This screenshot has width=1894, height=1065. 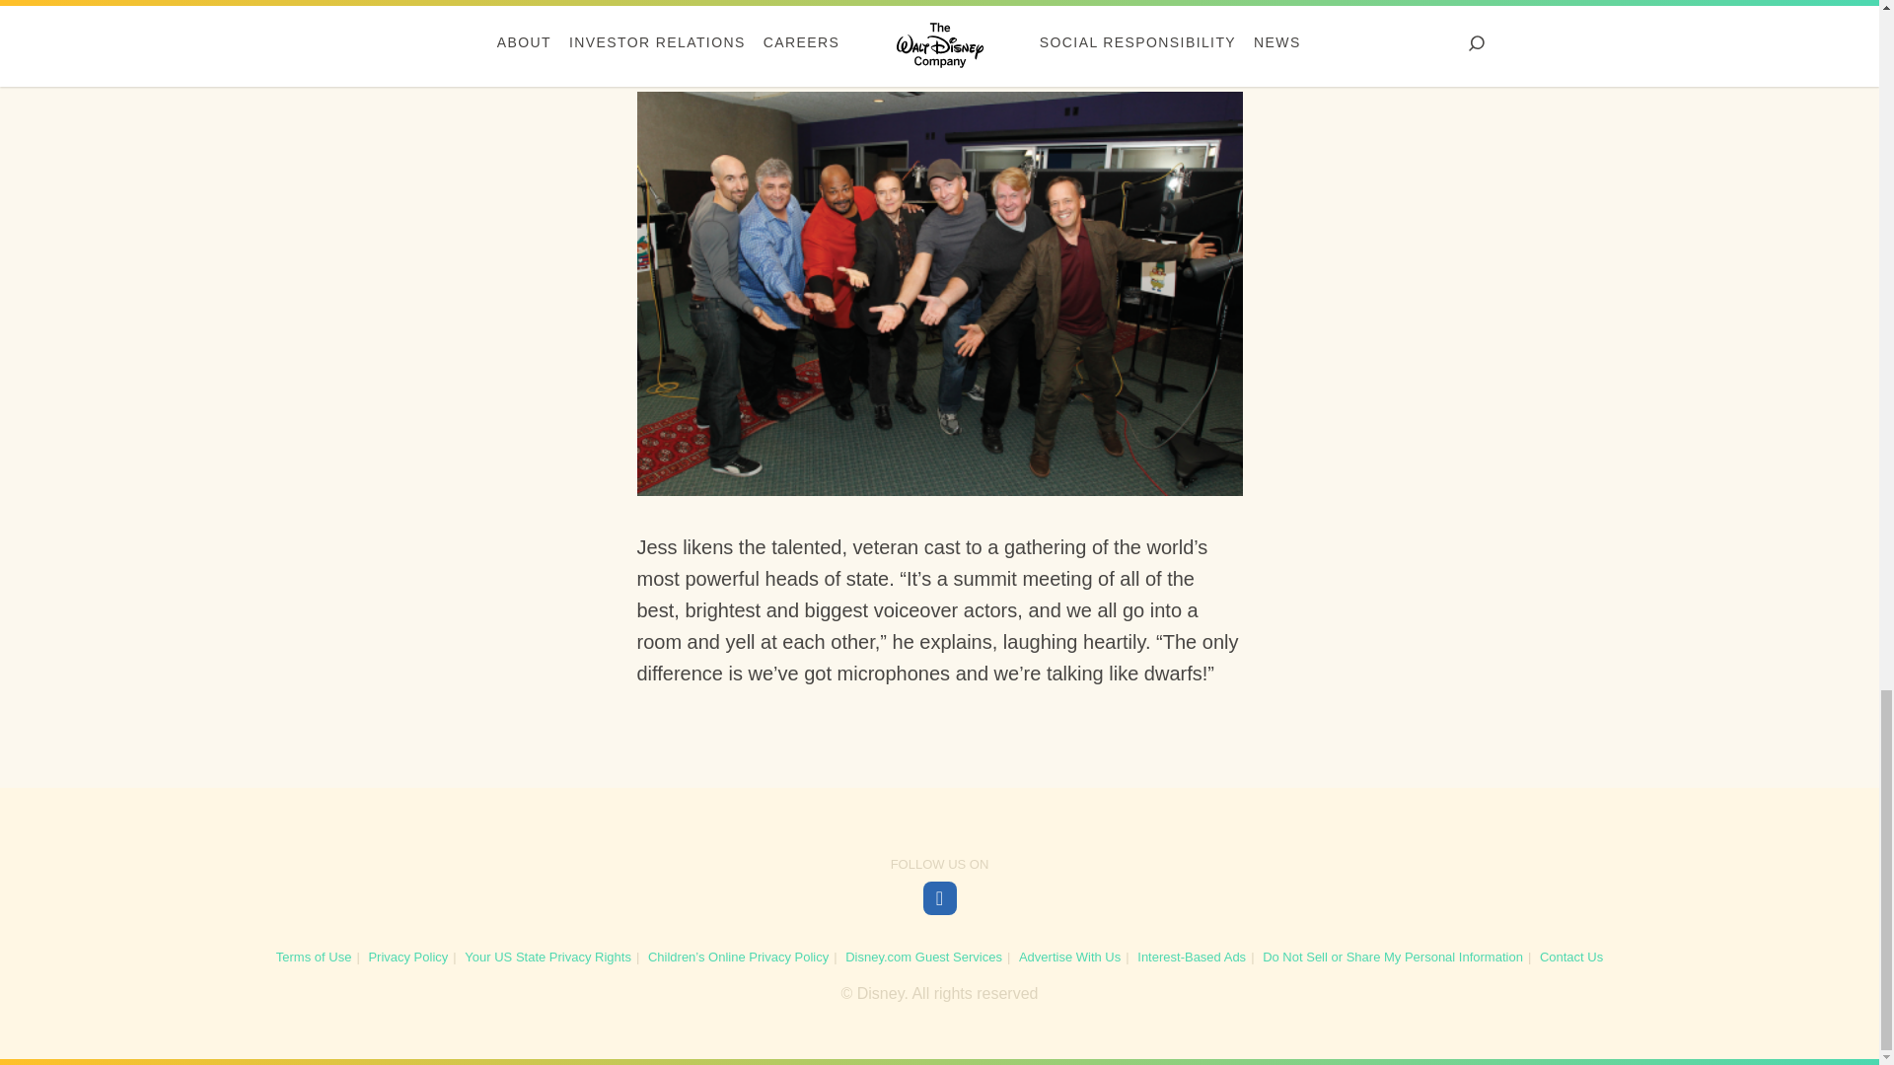 I want to click on Do Not Sell or Share My Personal Information, so click(x=1393, y=957).